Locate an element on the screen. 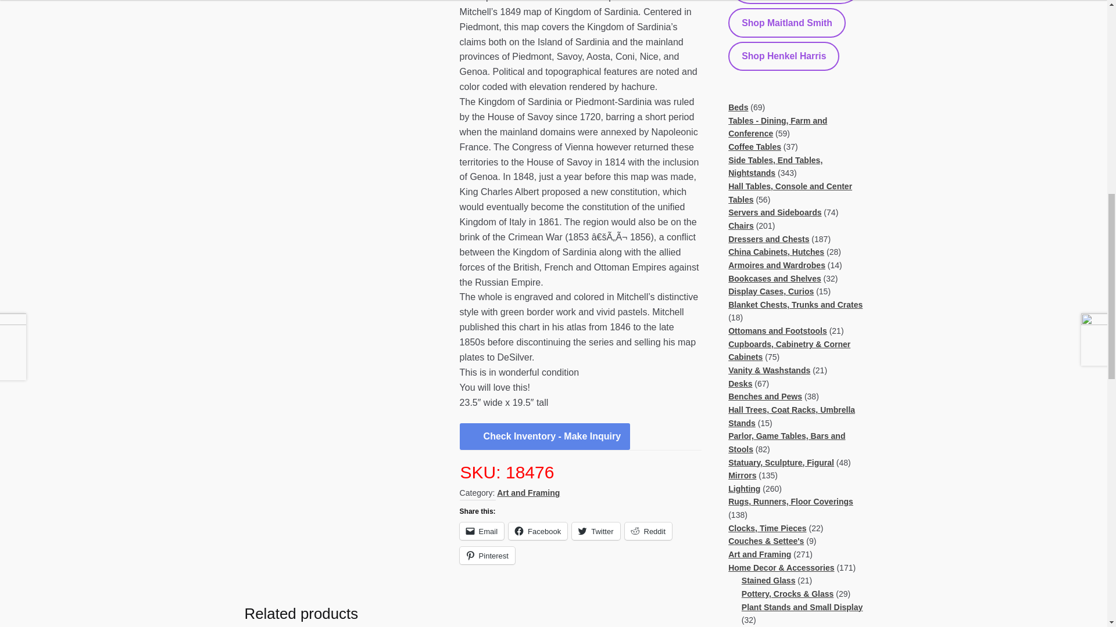 The width and height of the screenshot is (1116, 627). Click to share on Twitter is located at coordinates (595, 531).